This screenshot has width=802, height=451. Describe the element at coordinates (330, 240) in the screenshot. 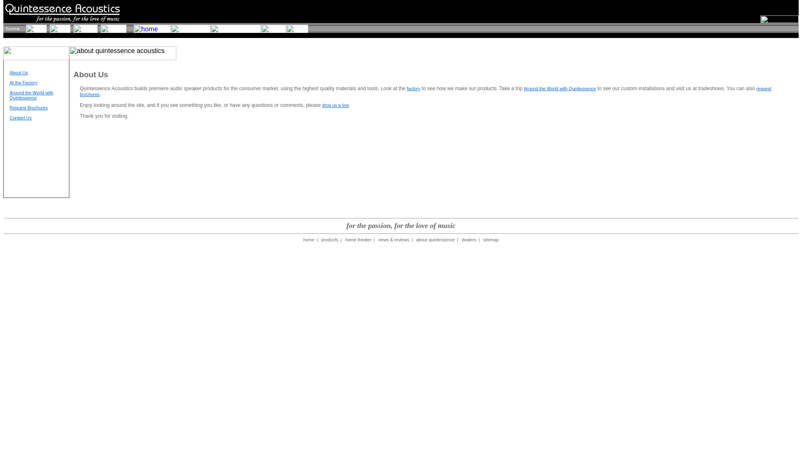

I see `products` at that location.